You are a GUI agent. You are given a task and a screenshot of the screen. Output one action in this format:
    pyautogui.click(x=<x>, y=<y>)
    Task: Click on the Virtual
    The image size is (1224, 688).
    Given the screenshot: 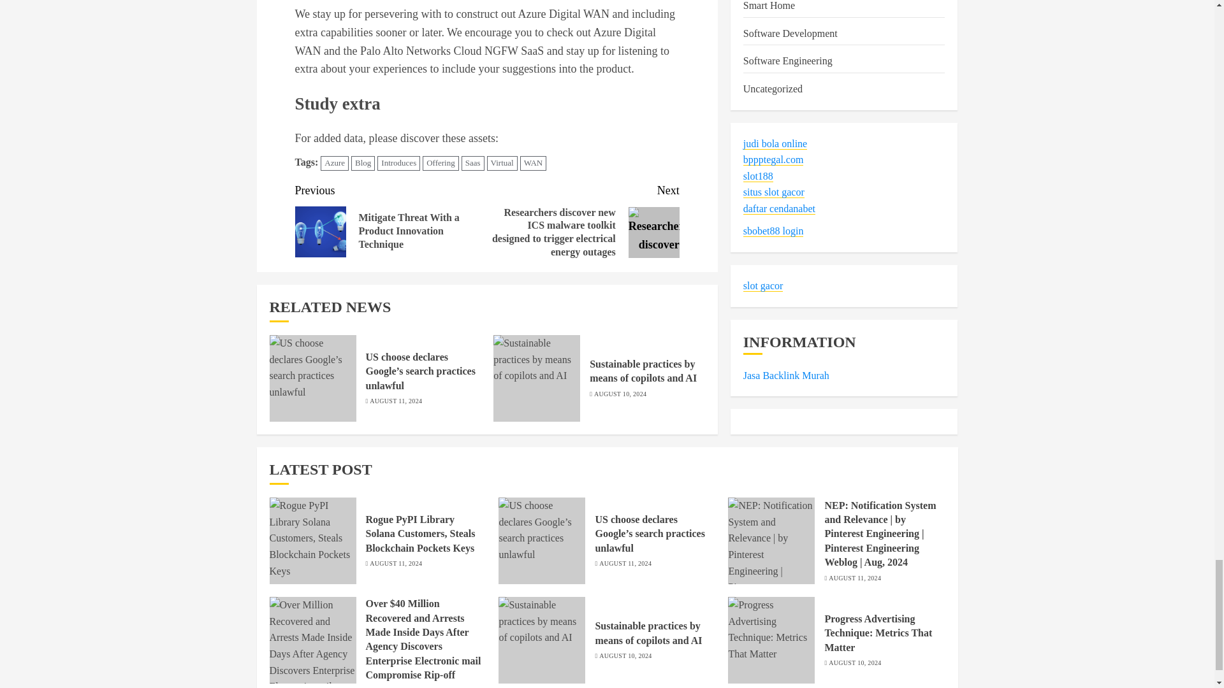 What is the action you would take?
    pyautogui.click(x=502, y=163)
    